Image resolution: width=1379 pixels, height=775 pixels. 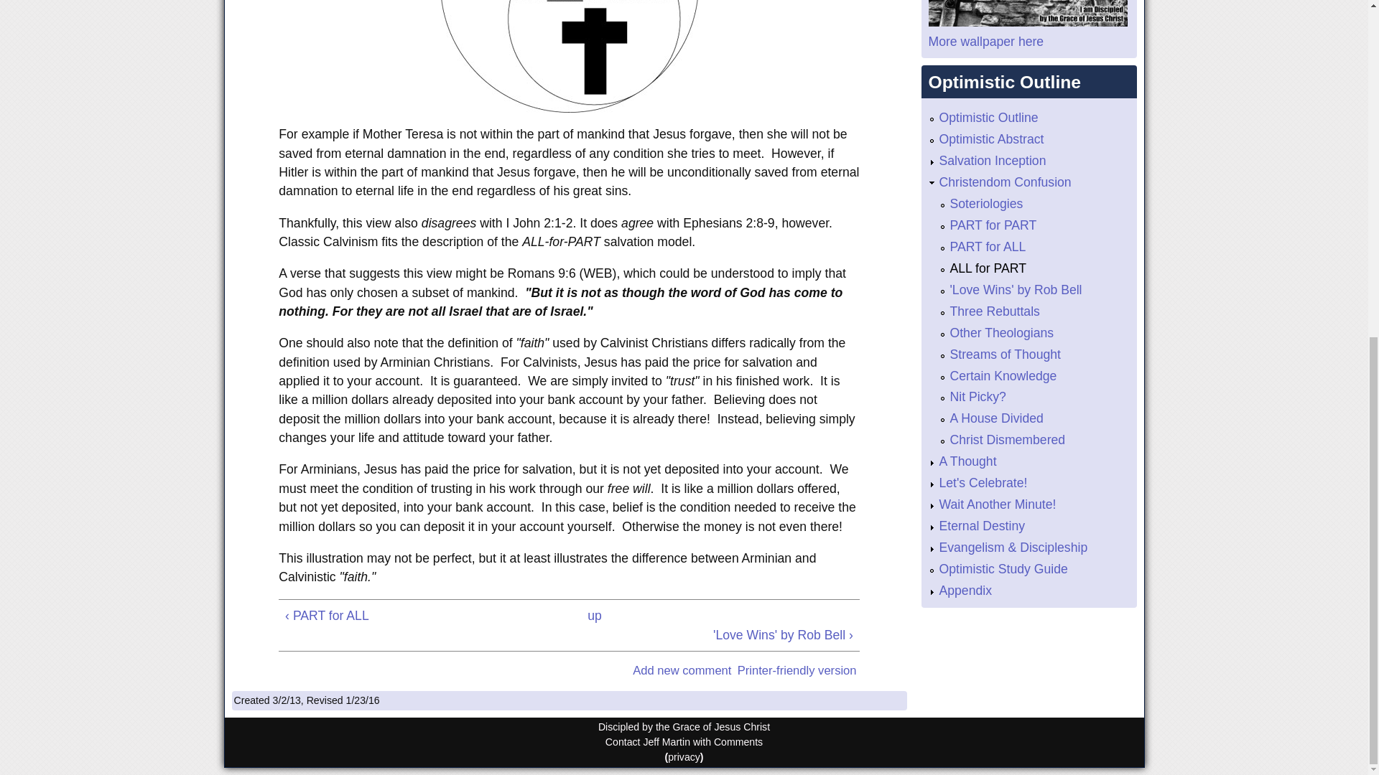 I want to click on Go to parent page, so click(x=594, y=615).